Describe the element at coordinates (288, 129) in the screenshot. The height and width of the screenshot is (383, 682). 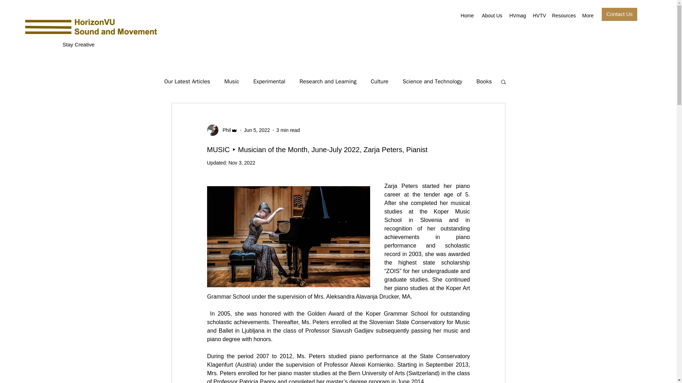
I see `3 min read` at that location.